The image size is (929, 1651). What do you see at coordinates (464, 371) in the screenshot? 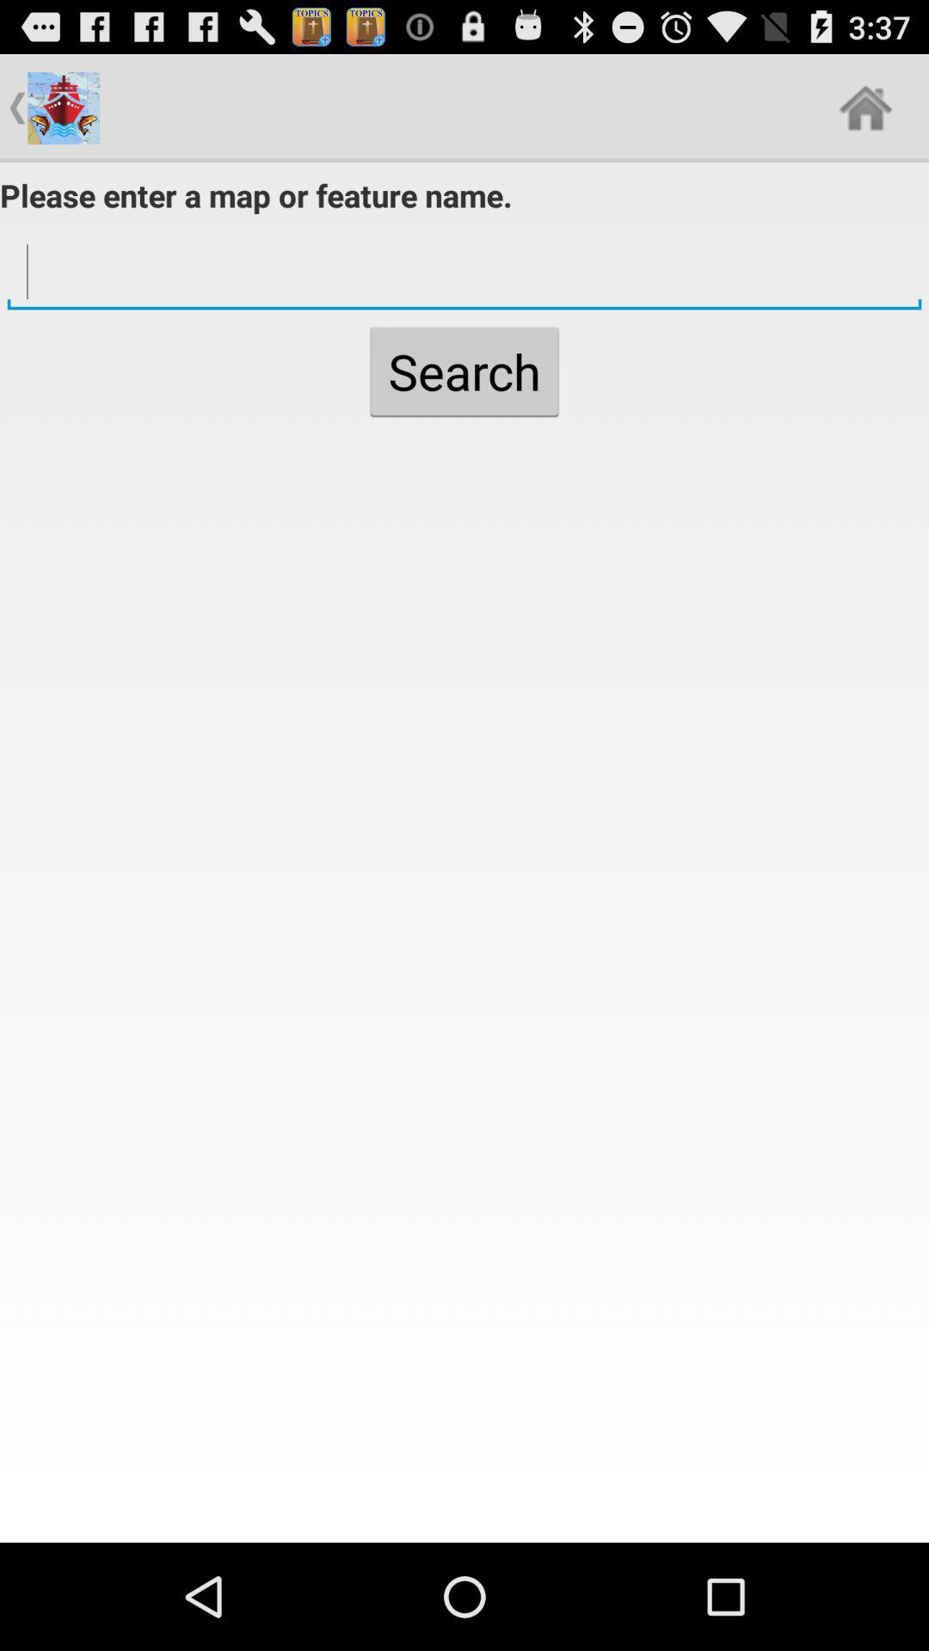
I see `tap the search button` at bounding box center [464, 371].